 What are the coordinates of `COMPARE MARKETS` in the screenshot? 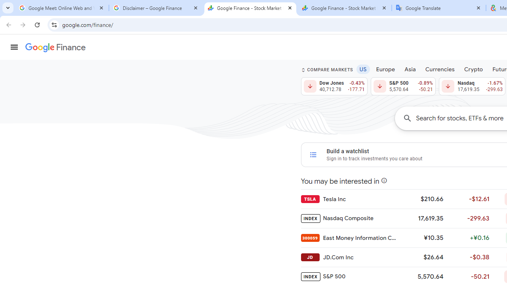 It's located at (327, 70).